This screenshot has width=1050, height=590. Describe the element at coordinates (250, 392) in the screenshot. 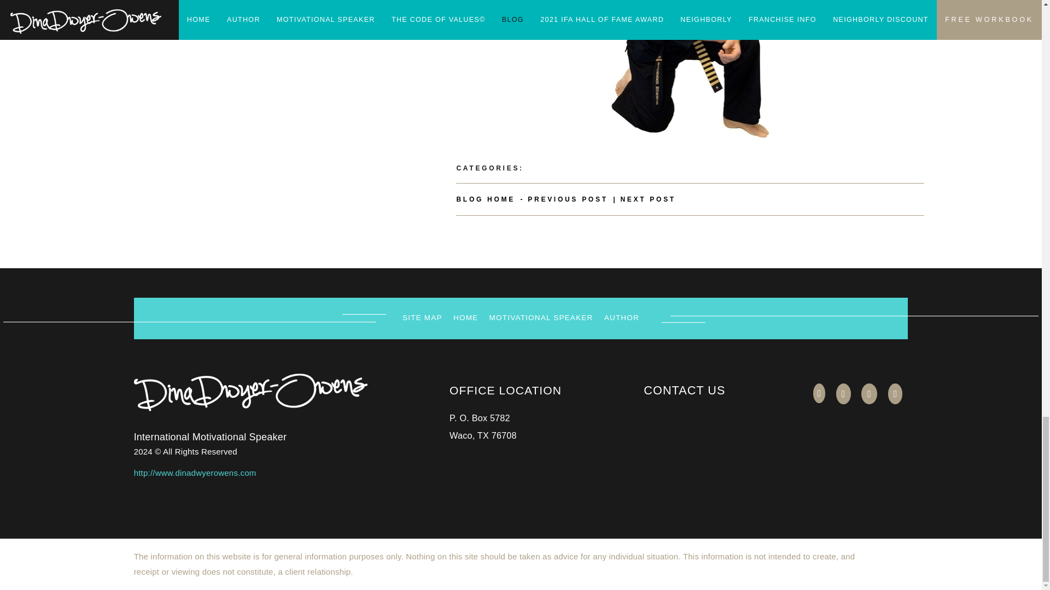

I see `Dina Dwyer-Owens` at that location.